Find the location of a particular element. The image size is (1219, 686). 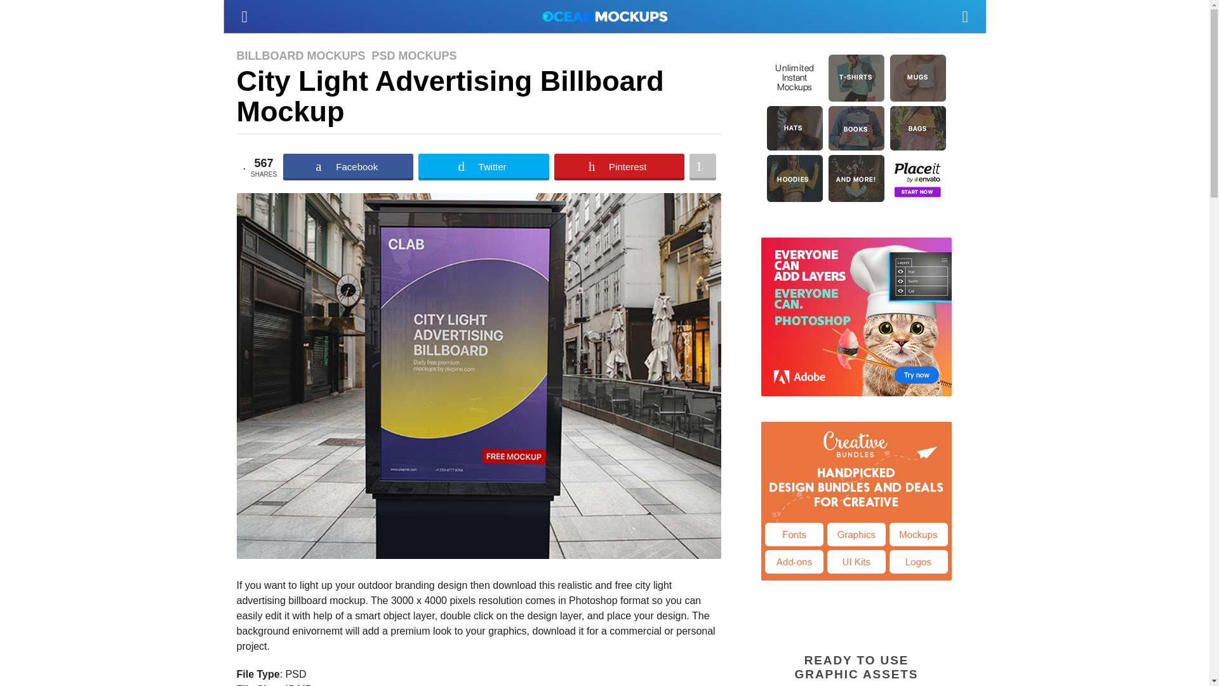

Share on Pinterest is located at coordinates (619, 166).